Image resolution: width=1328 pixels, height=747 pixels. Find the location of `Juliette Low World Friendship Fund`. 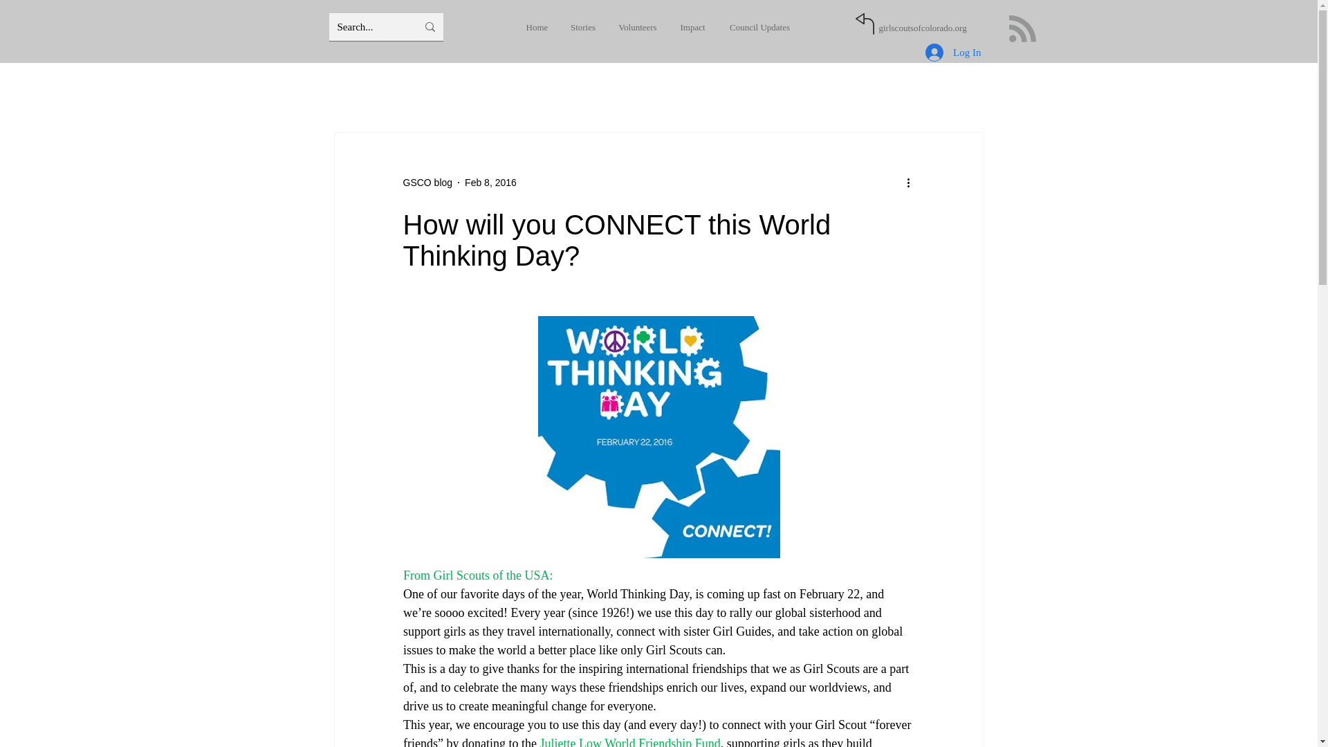

Juliette Low World Friendship Fund is located at coordinates (629, 741).